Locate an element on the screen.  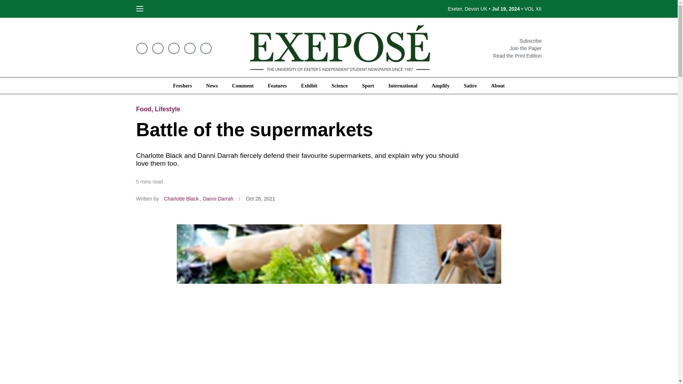
Satire is located at coordinates (470, 85).